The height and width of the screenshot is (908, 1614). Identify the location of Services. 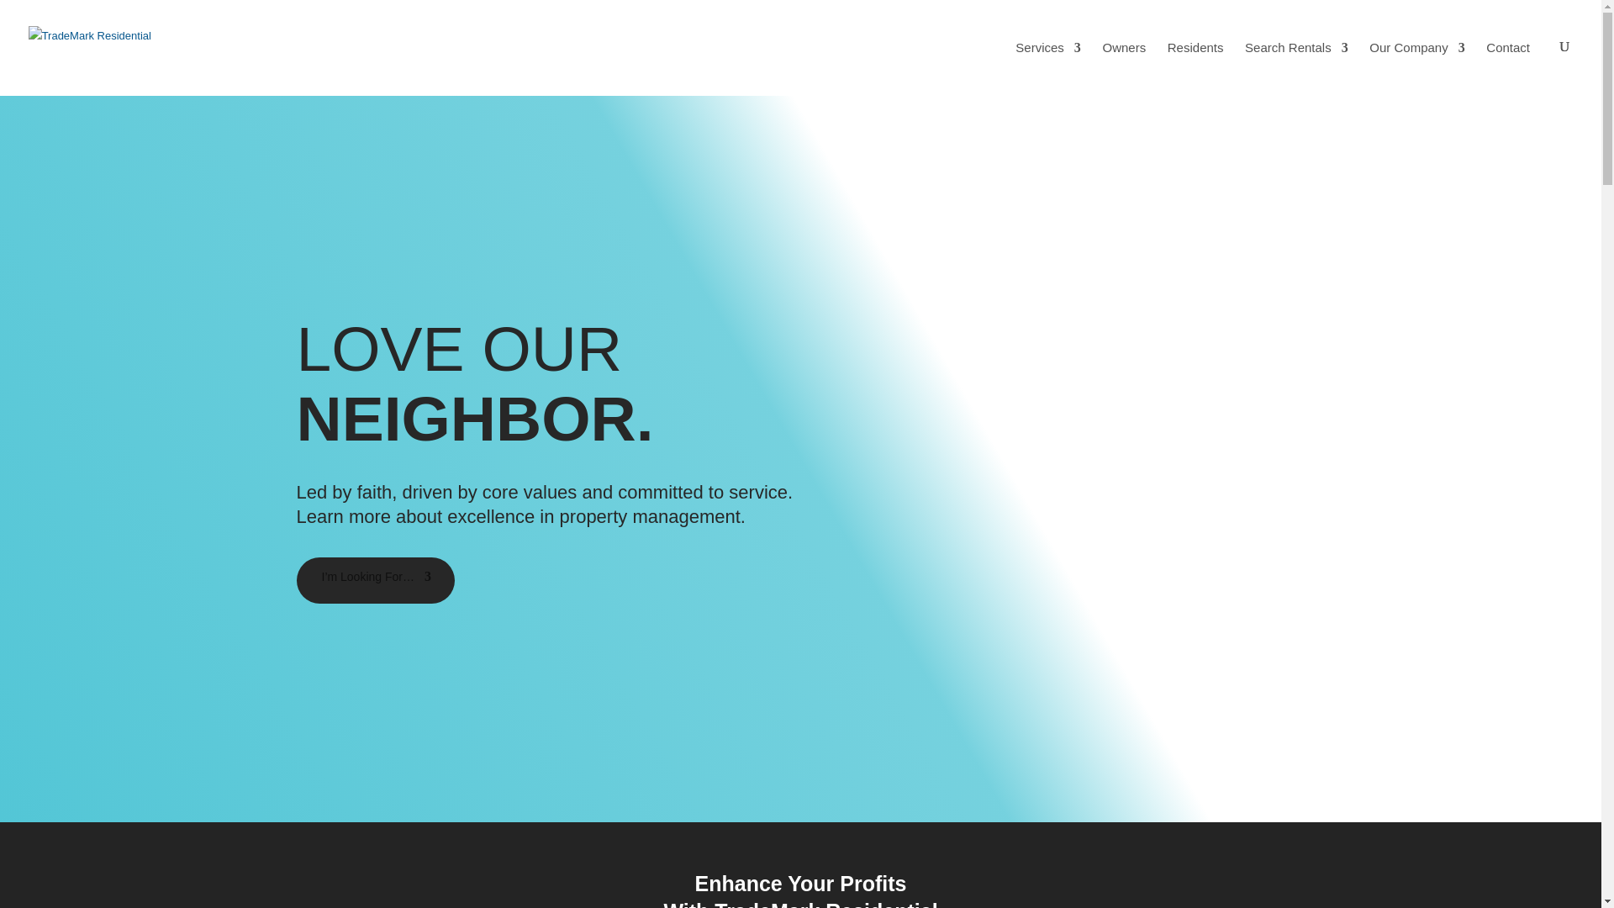
(1047, 50).